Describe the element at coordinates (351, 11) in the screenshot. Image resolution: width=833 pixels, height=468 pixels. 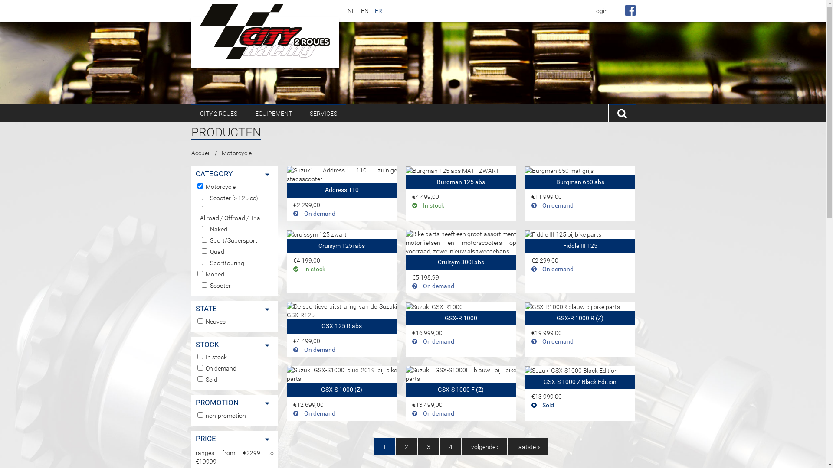
I see `NL` at that location.